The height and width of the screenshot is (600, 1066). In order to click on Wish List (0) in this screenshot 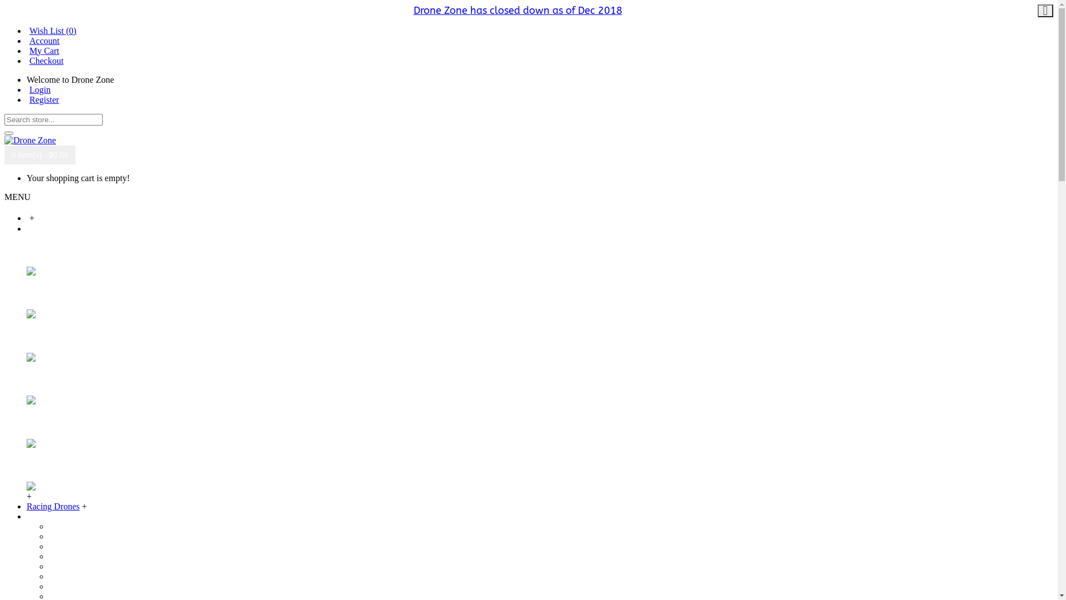, I will do `click(52, 30)`.